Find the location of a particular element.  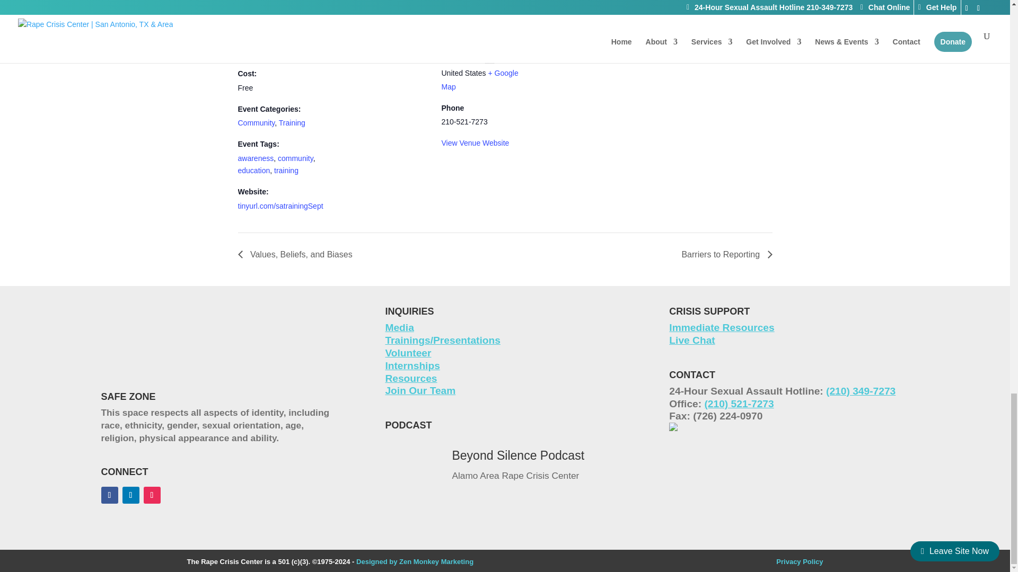

Follow on Instagram is located at coordinates (152, 495).